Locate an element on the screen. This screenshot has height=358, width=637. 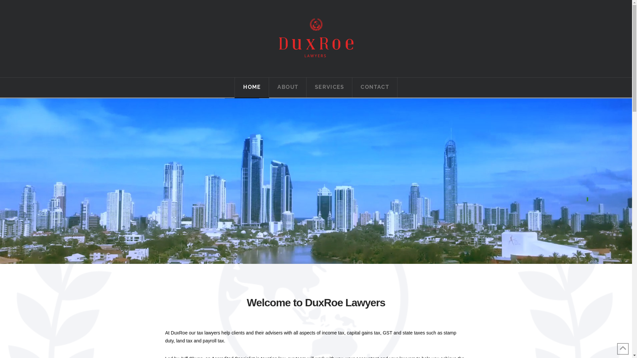
CONTACT is located at coordinates (375, 88).